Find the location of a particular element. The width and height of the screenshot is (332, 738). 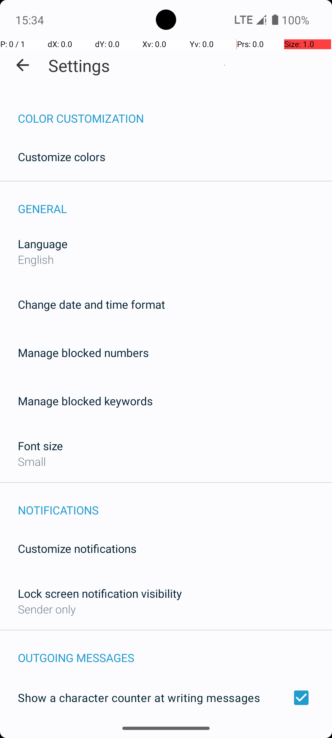

Font size is located at coordinates (41, 446).